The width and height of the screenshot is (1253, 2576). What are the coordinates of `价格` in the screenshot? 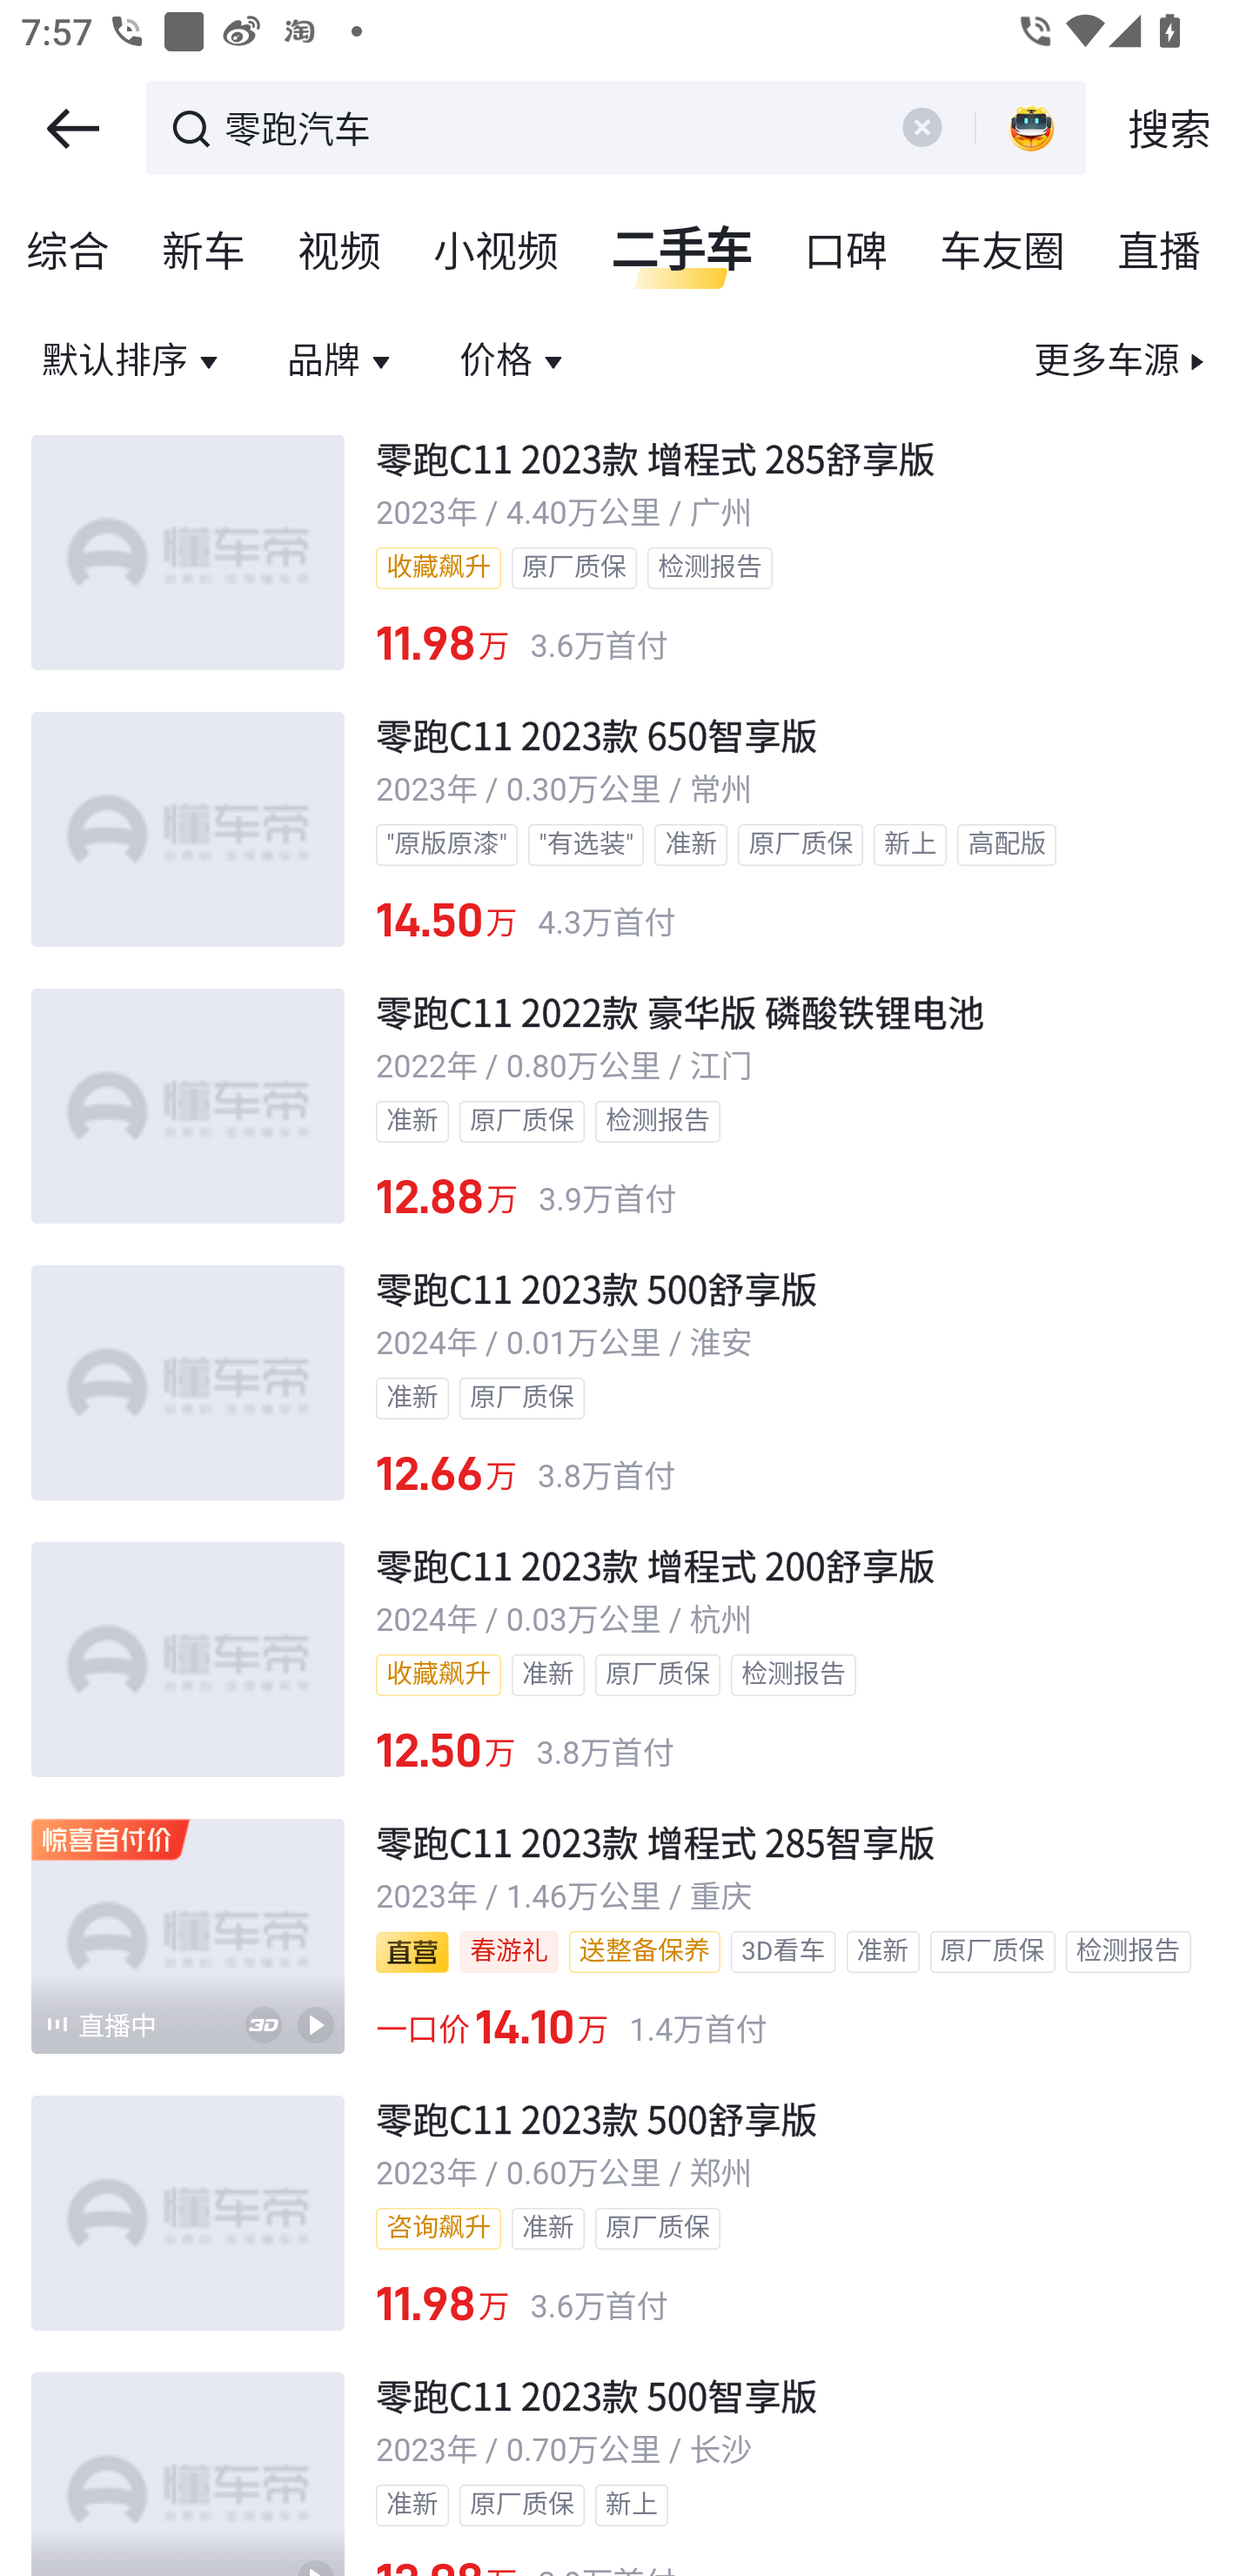 It's located at (515, 362).